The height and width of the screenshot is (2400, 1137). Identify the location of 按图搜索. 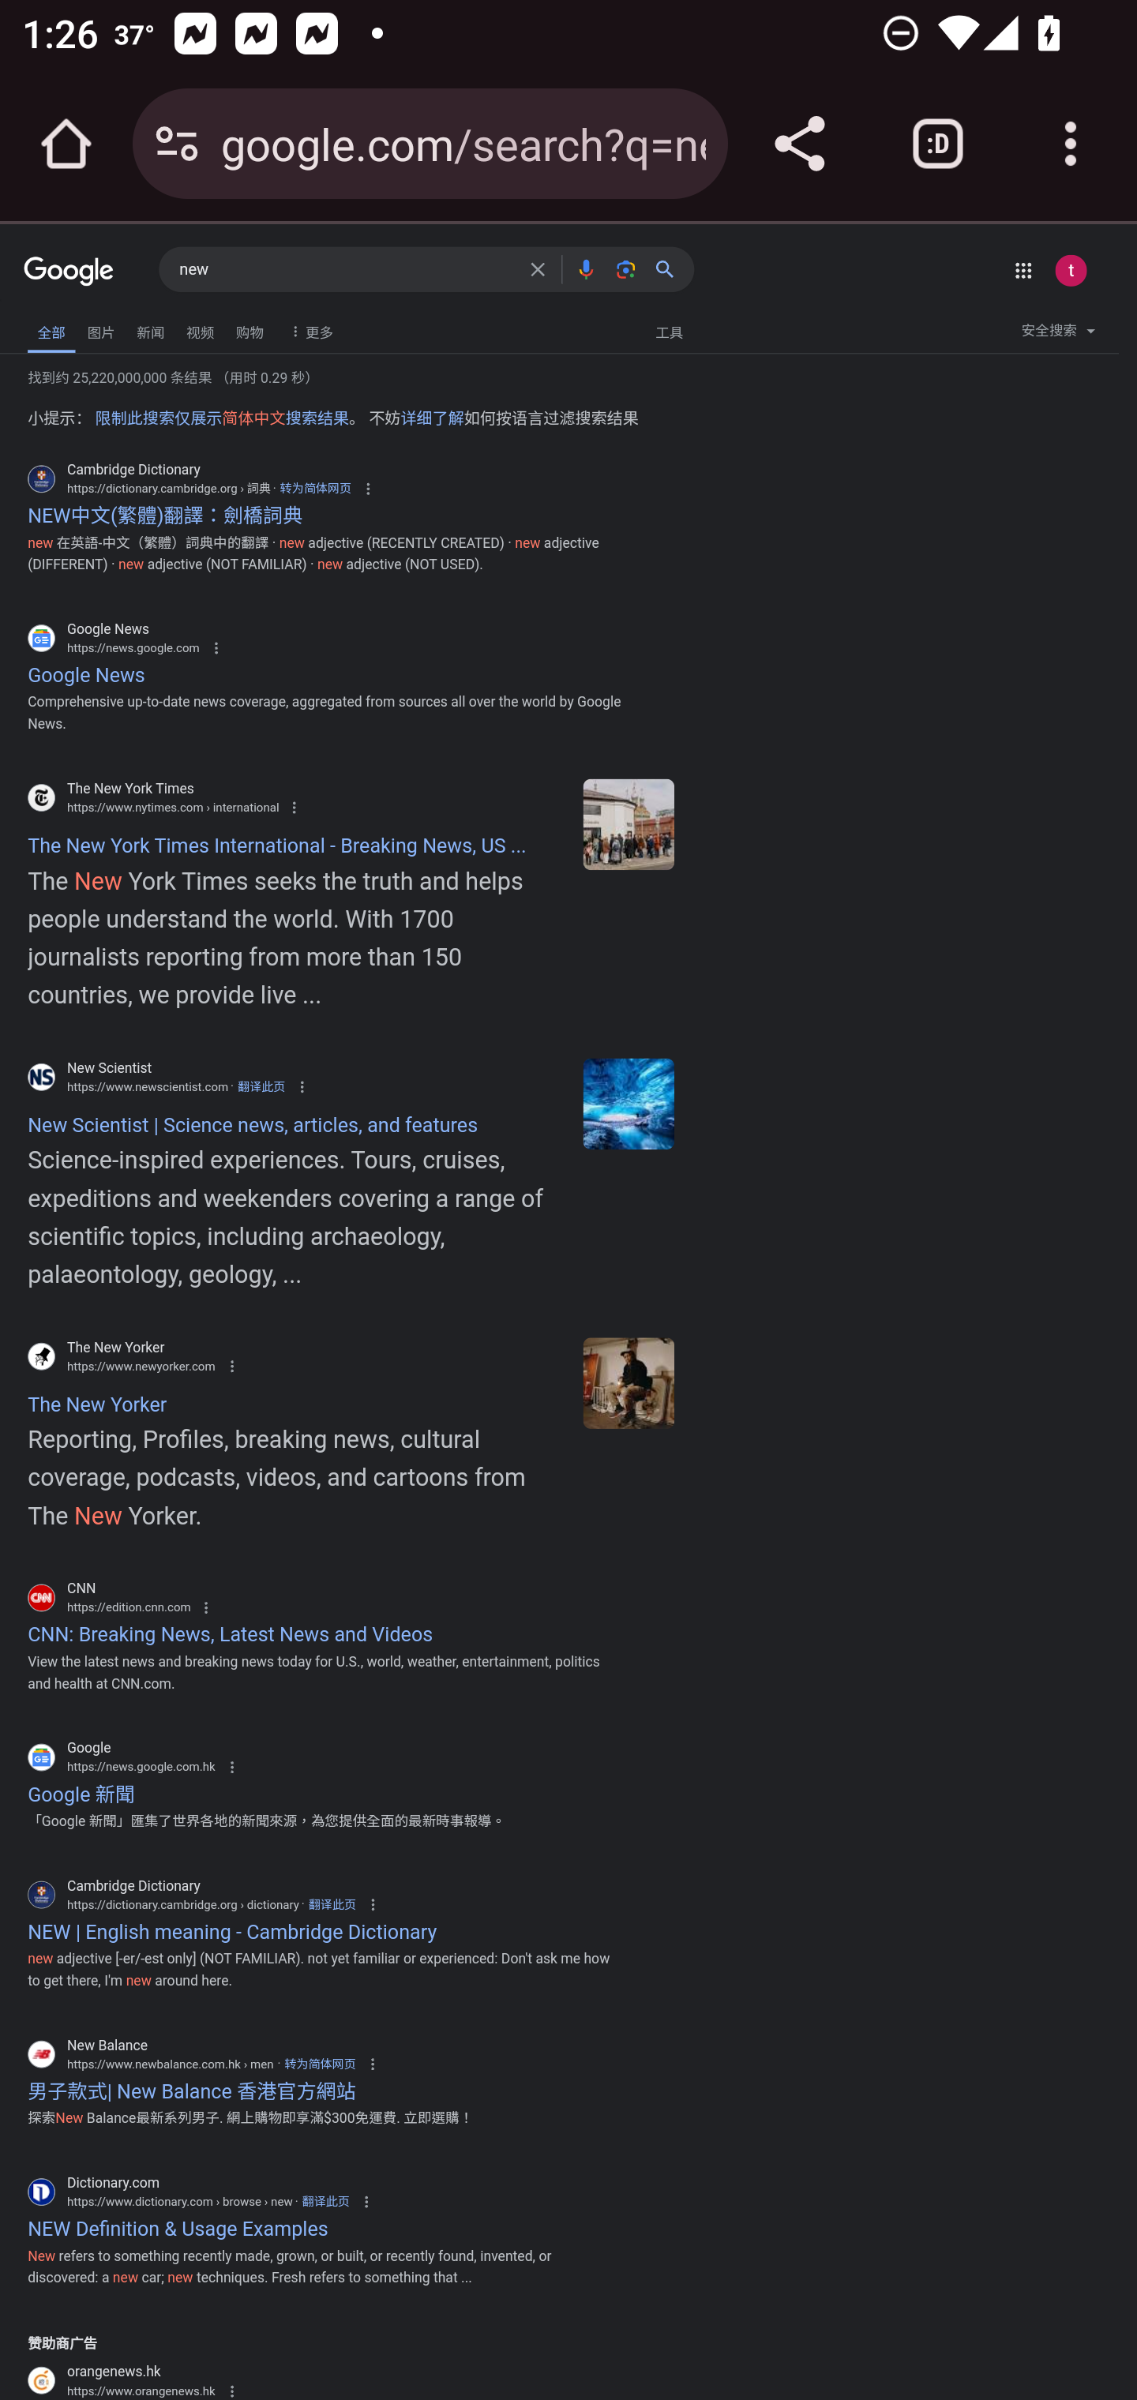
(625, 268).